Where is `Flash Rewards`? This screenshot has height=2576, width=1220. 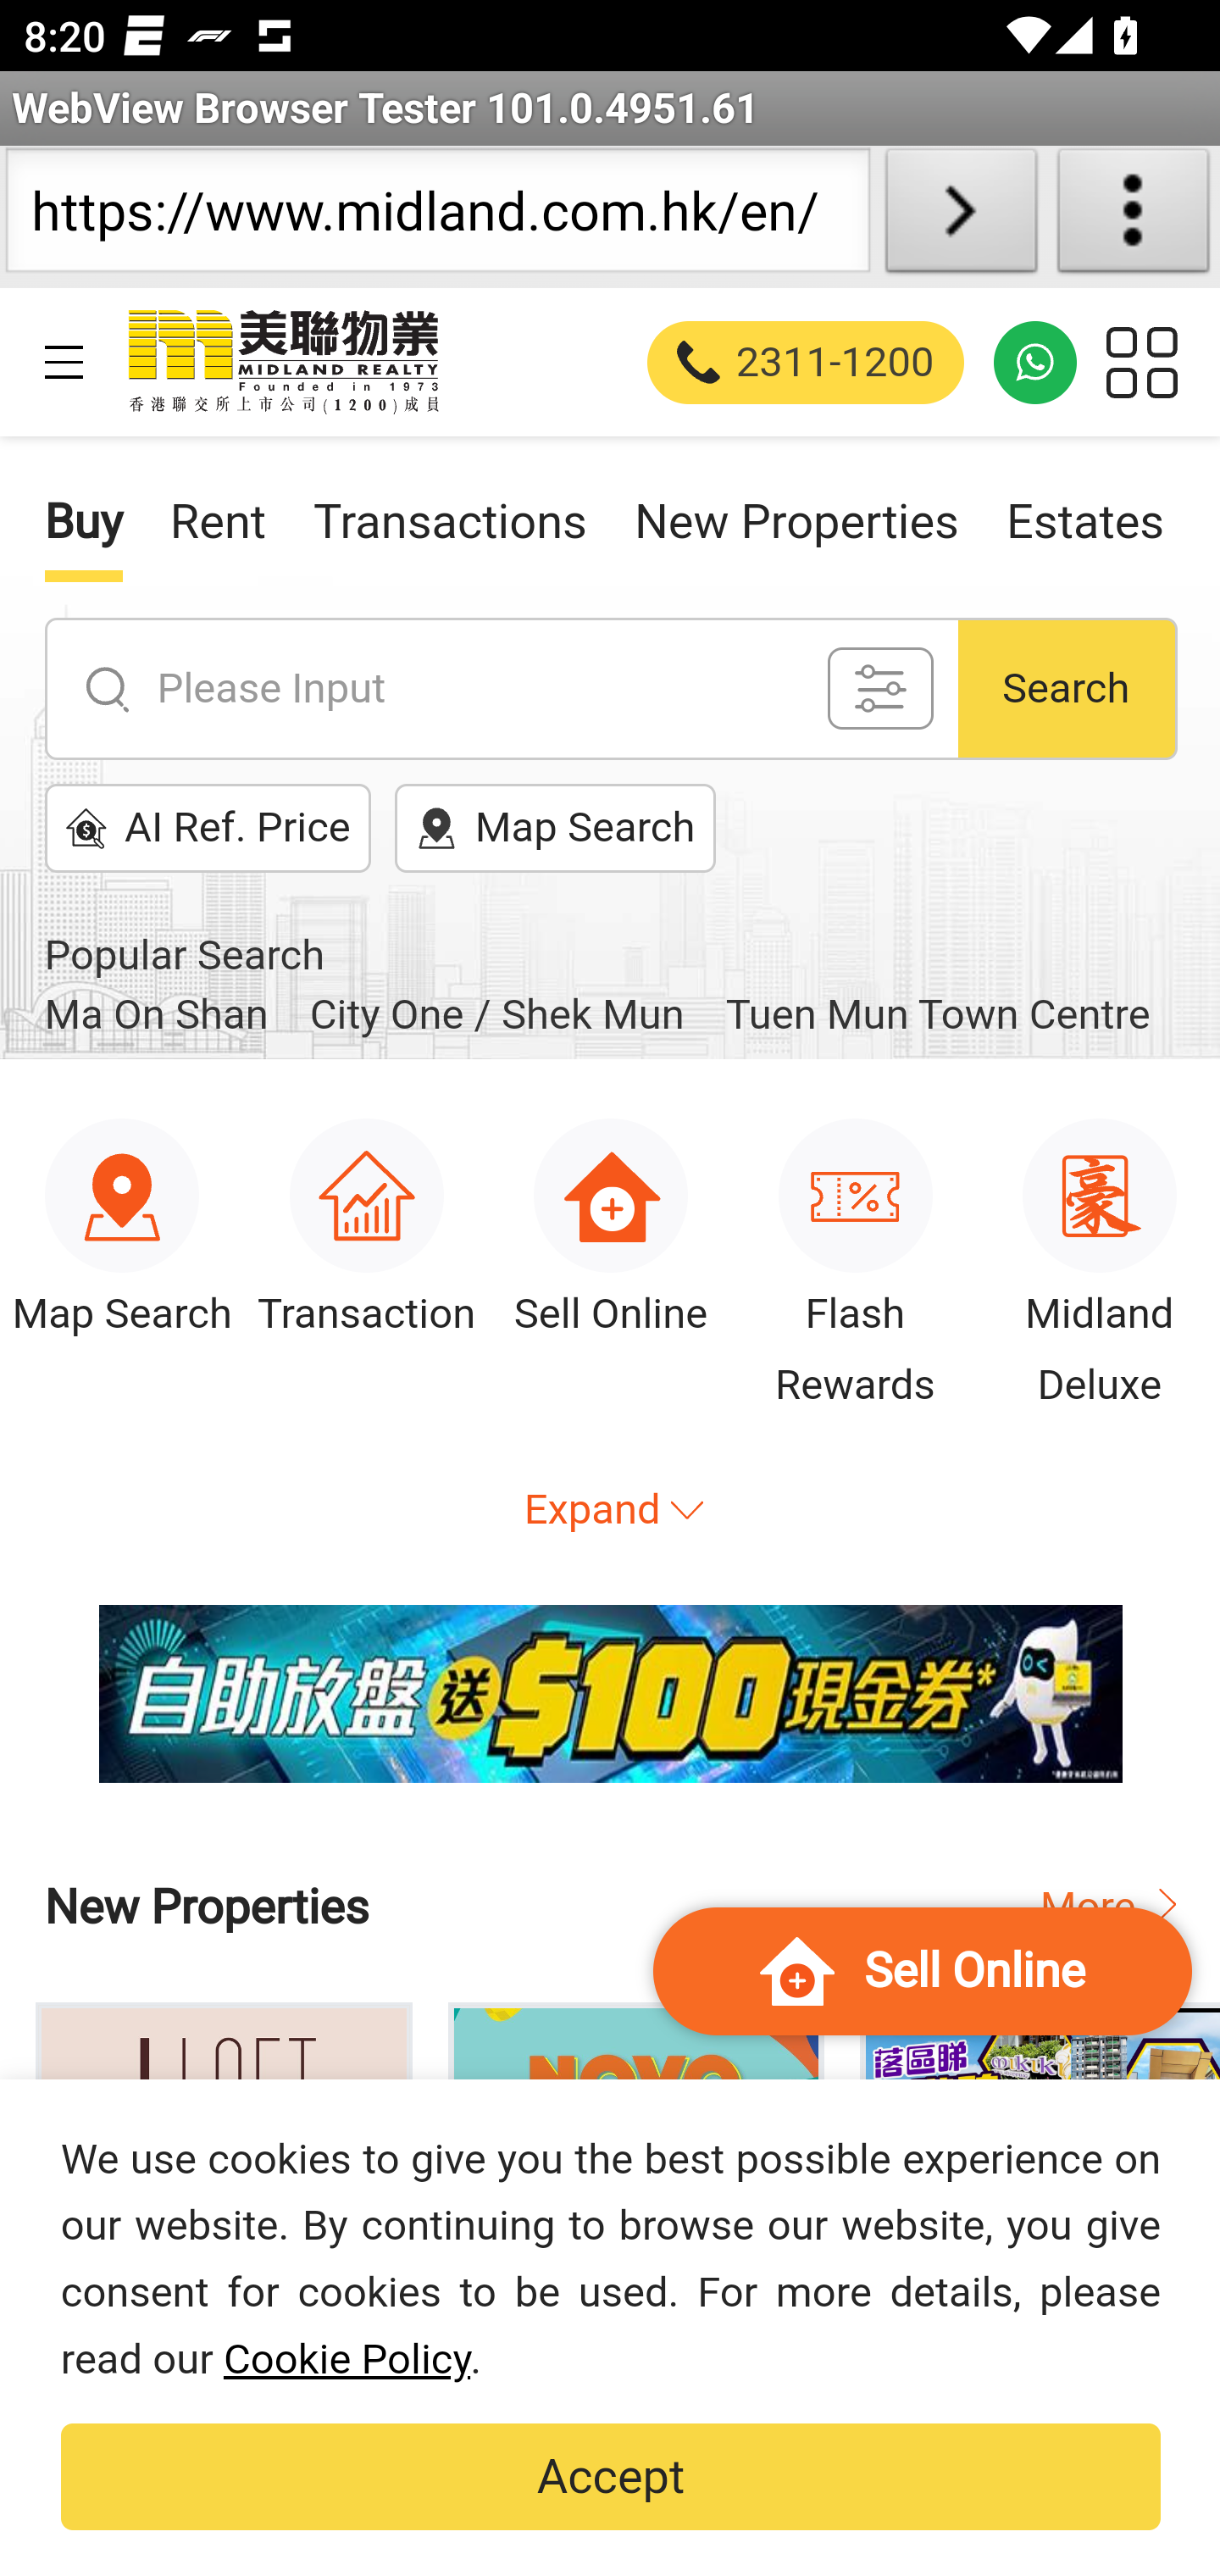 Flash Rewards is located at coordinates (855, 1296).